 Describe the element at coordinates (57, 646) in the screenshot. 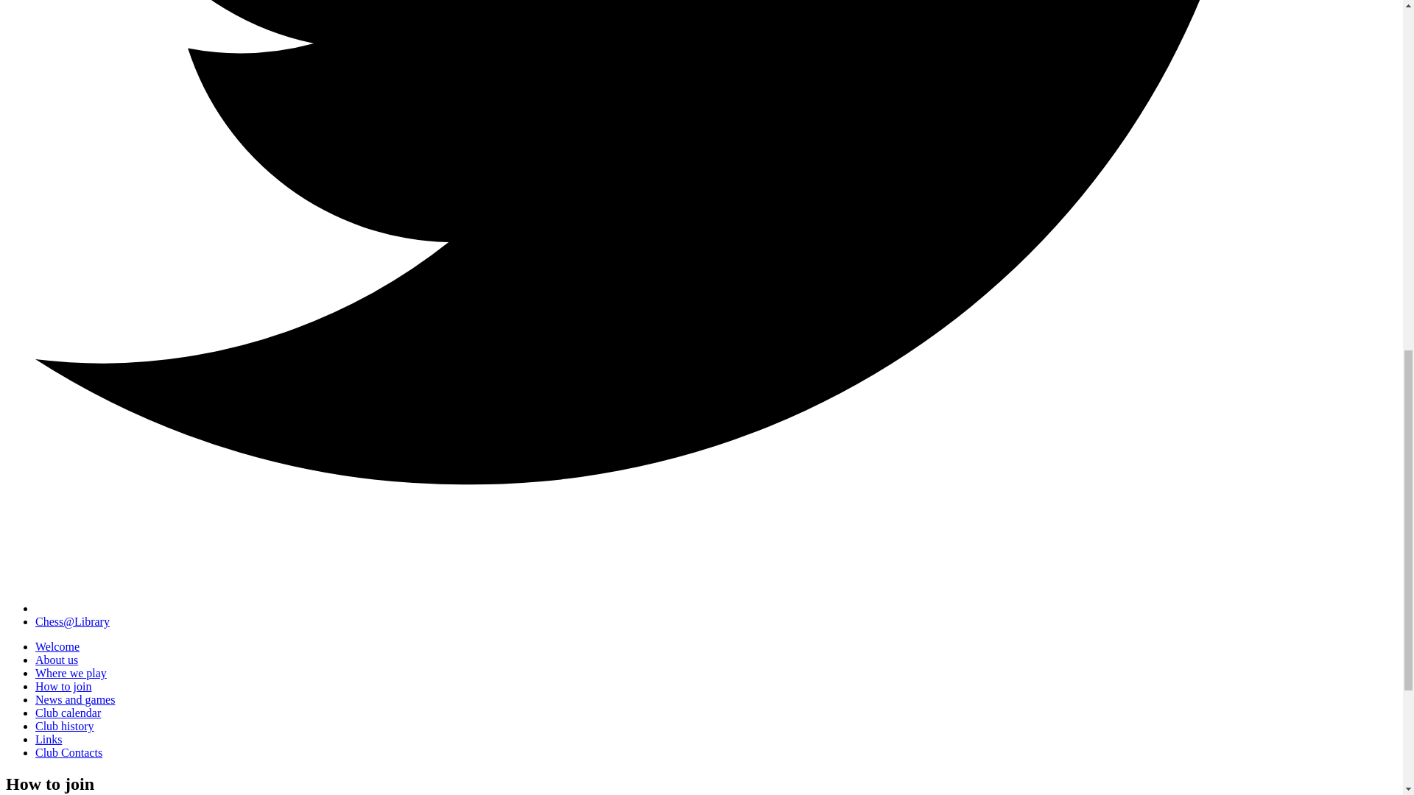

I see `Welcome` at that location.